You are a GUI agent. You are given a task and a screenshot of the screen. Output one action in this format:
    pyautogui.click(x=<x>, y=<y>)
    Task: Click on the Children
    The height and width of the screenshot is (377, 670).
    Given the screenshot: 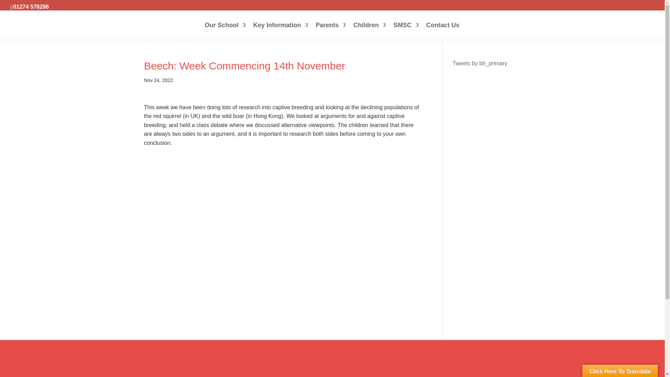 What is the action you would take?
    pyautogui.click(x=370, y=31)
    